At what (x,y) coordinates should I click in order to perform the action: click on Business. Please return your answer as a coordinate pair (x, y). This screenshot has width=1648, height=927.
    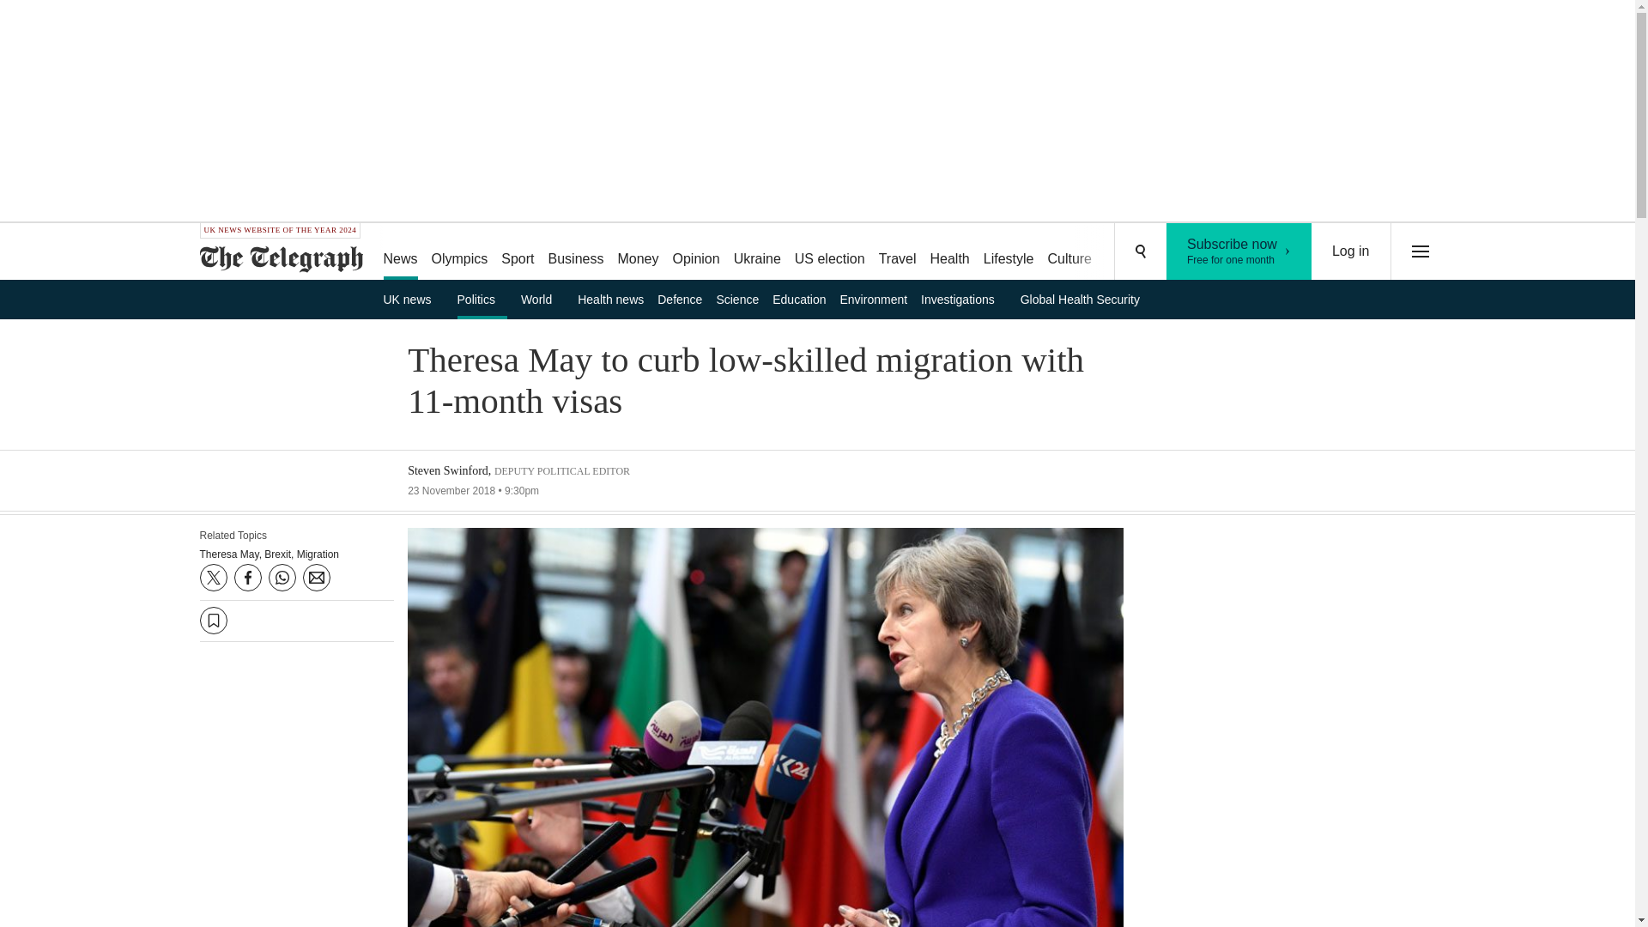
    Looking at the image, I should click on (577, 252).